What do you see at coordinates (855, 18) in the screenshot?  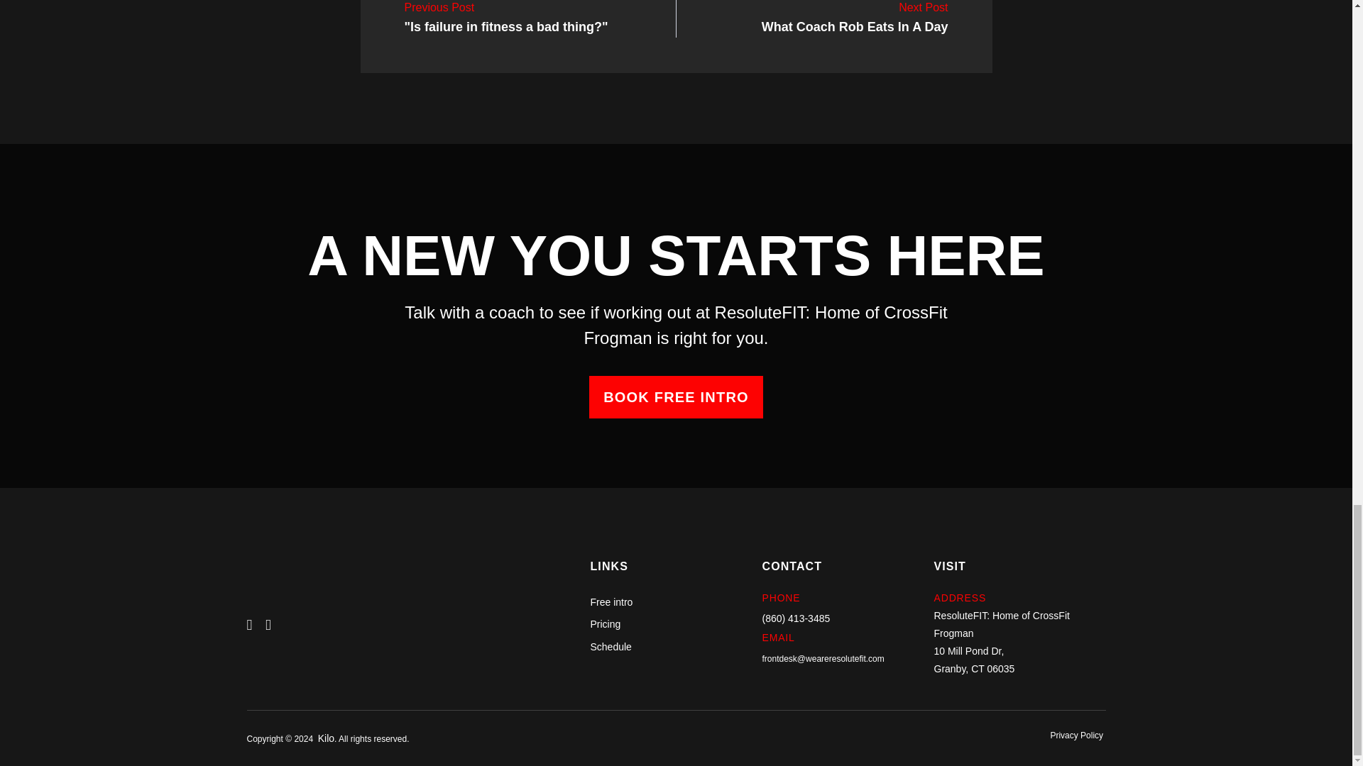 I see `"Is failure in fitness a bad thing?"` at bounding box center [855, 18].